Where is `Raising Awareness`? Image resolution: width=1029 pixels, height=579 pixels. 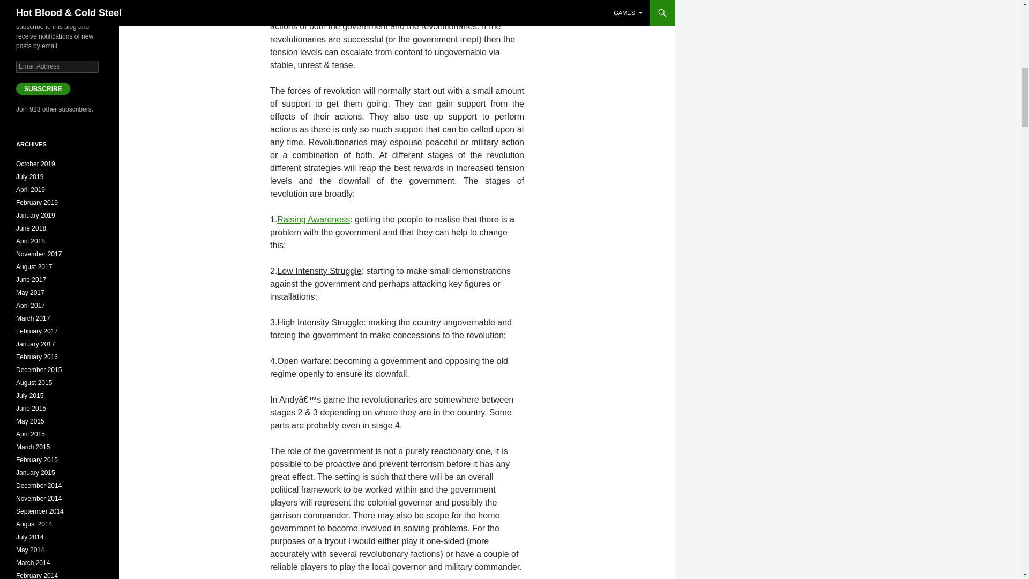 Raising Awareness is located at coordinates (313, 219).